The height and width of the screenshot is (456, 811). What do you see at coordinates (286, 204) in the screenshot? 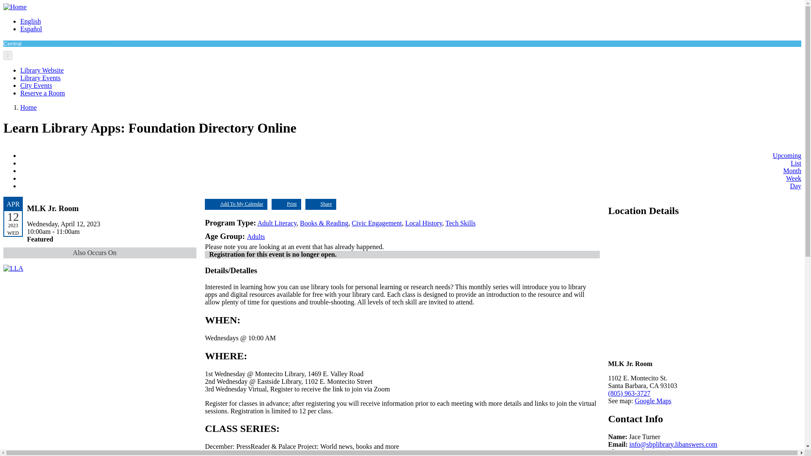
I see `Print` at bounding box center [286, 204].